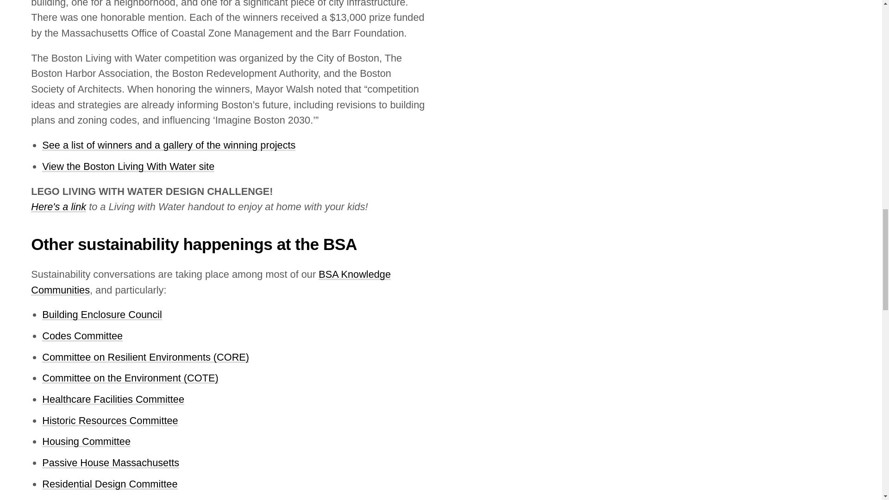 This screenshot has width=889, height=500. Describe the element at coordinates (128, 166) in the screenshot. I see `View the Boston Living With Water site` at that location.